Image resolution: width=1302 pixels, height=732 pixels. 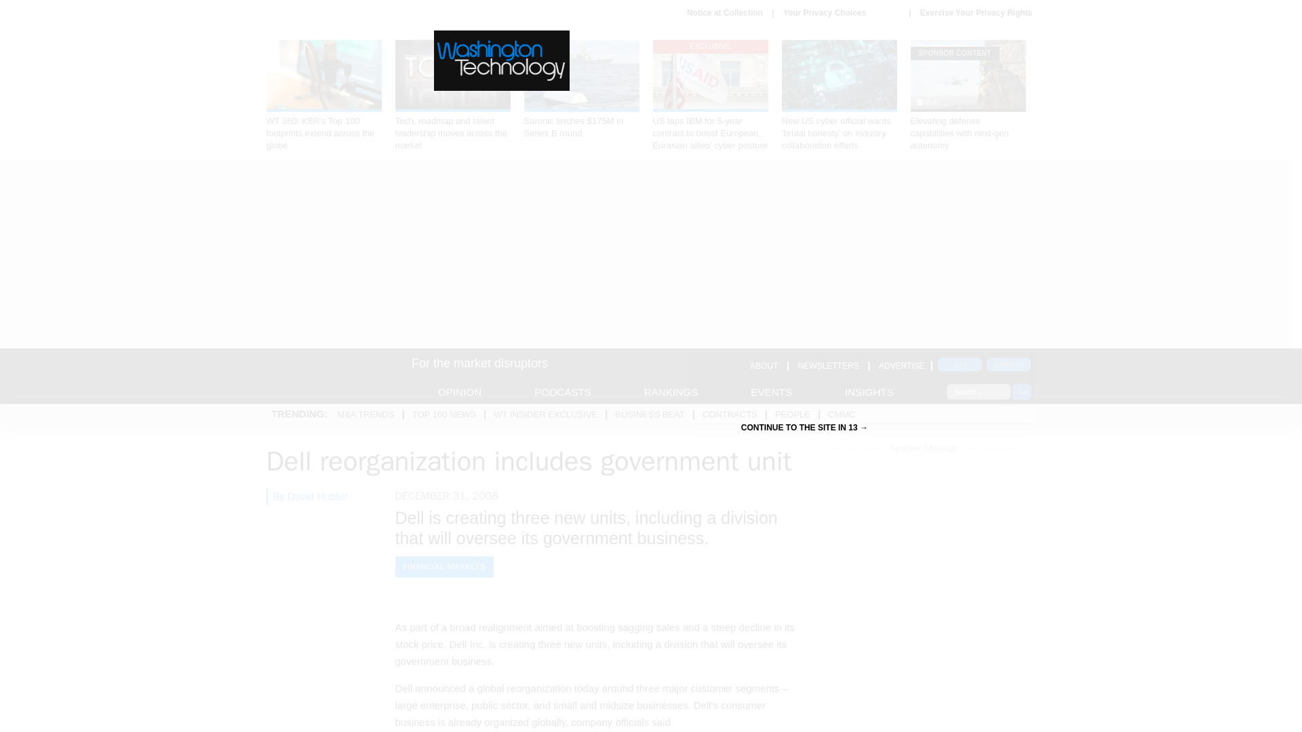 I want to click on EVENTS, so click(x=771, y=392).